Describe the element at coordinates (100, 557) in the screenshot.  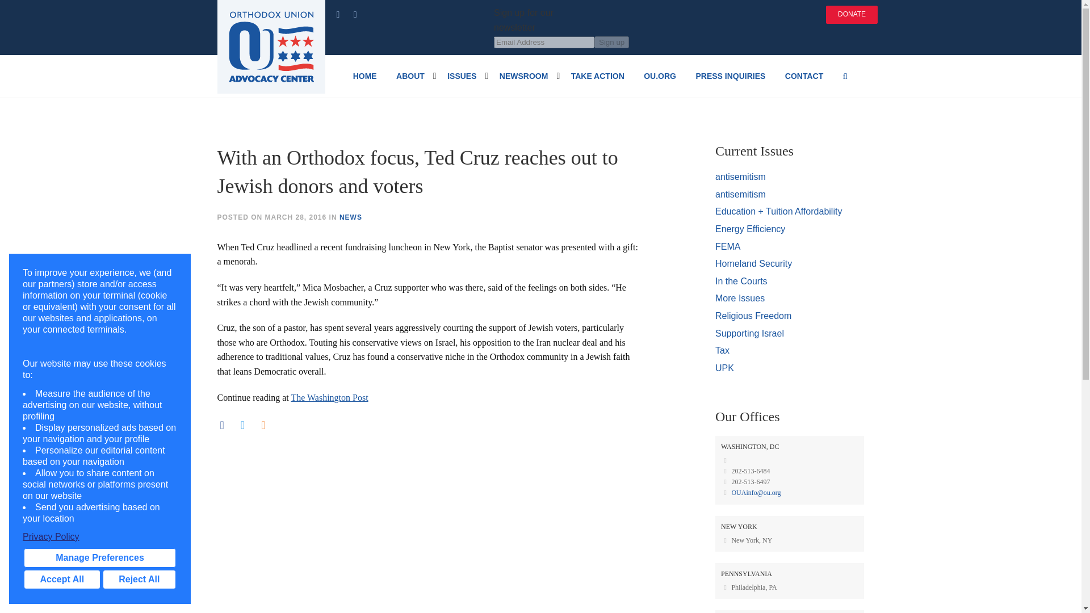
I see `Manage Preferences` at that location.